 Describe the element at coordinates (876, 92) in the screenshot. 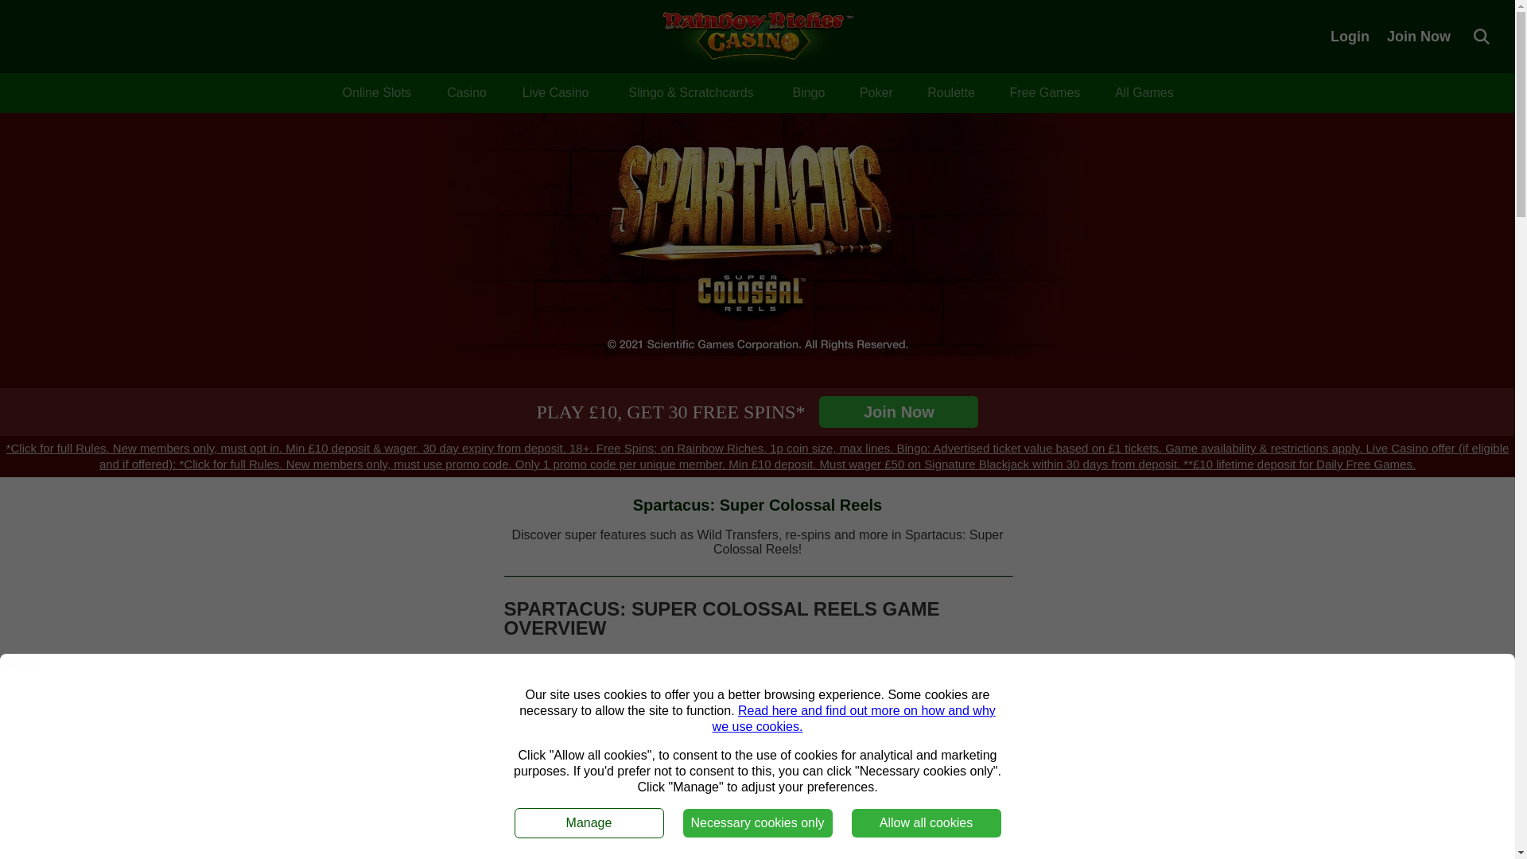

I see `Poker` at that location.